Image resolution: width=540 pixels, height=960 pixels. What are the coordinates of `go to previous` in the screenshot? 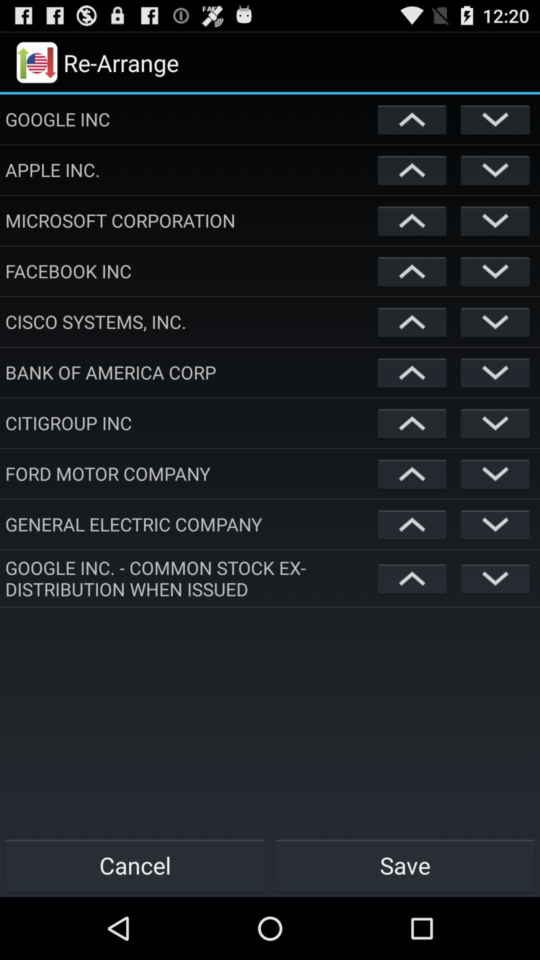 It's located at (412, 423).